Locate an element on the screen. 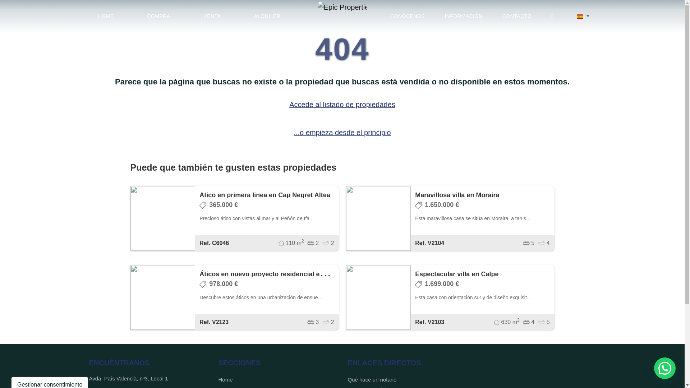 The height and width of the screenshot is (388, 690). HOME is located at coordinates (106, 16).